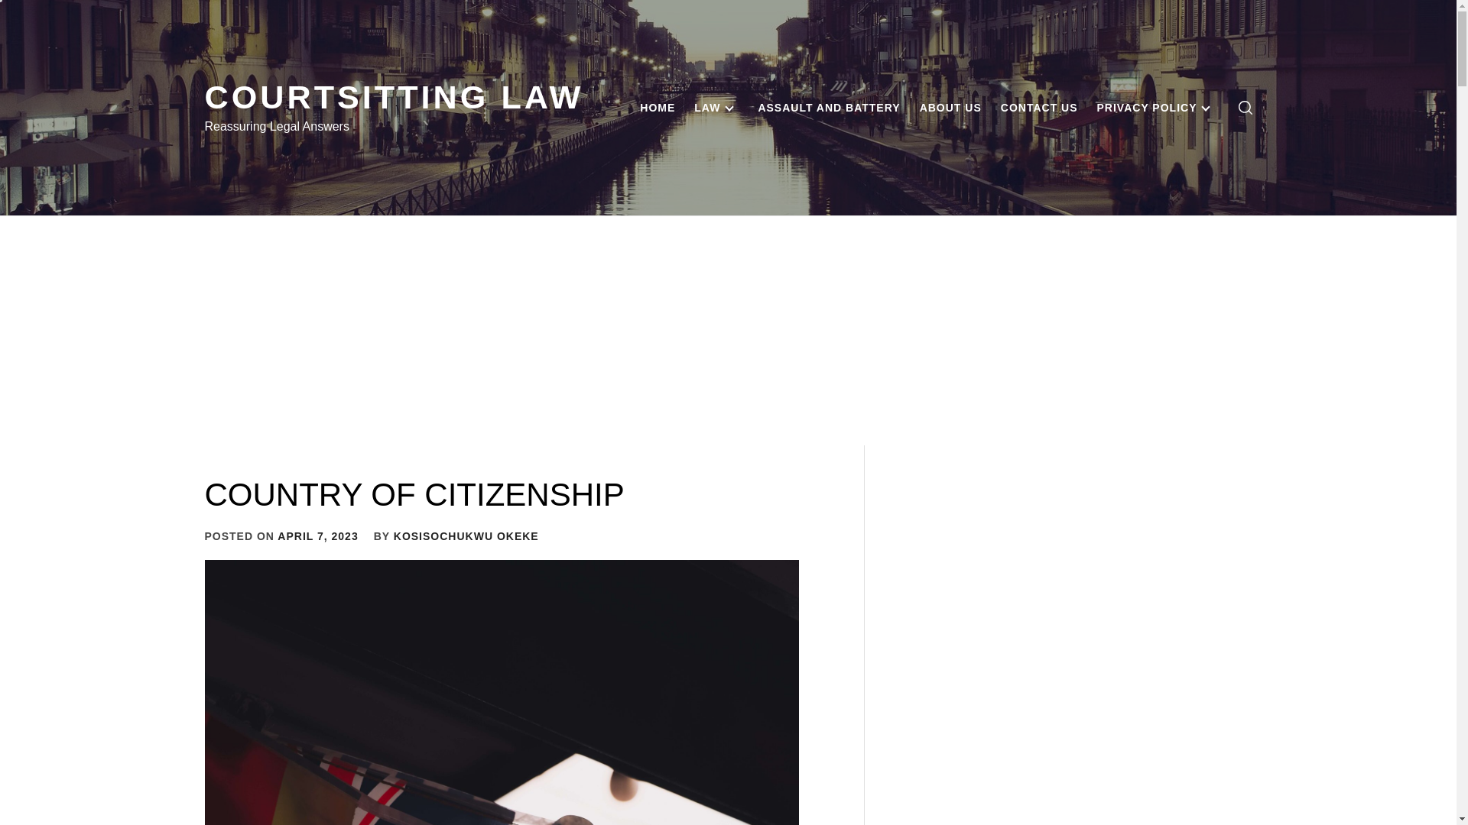  I want to click on CONTACT US, so click(1040, 107).